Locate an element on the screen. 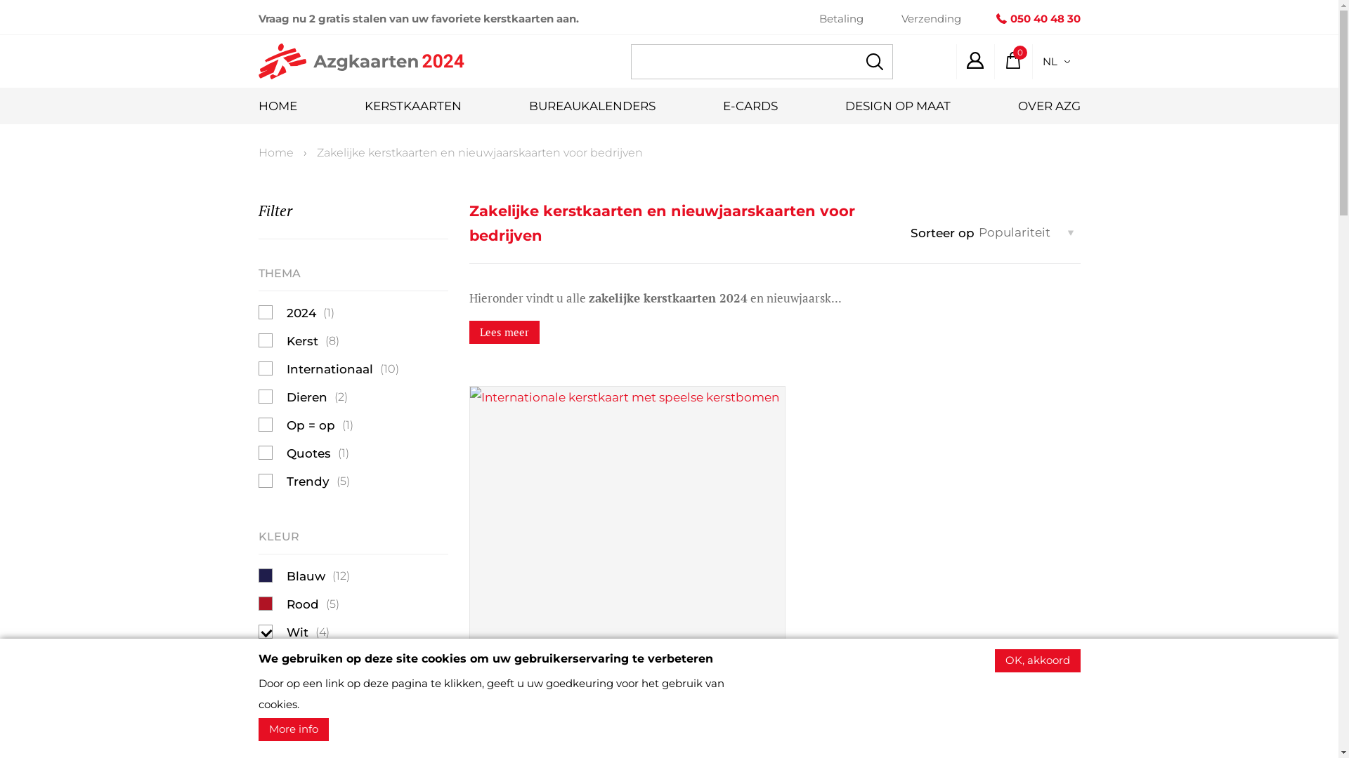 This screenshot has height=758, width=1349. Zakelijke kerstkaarten en nieuwjaarskaarten voor bedrijven is located at coordinates (479, 153).